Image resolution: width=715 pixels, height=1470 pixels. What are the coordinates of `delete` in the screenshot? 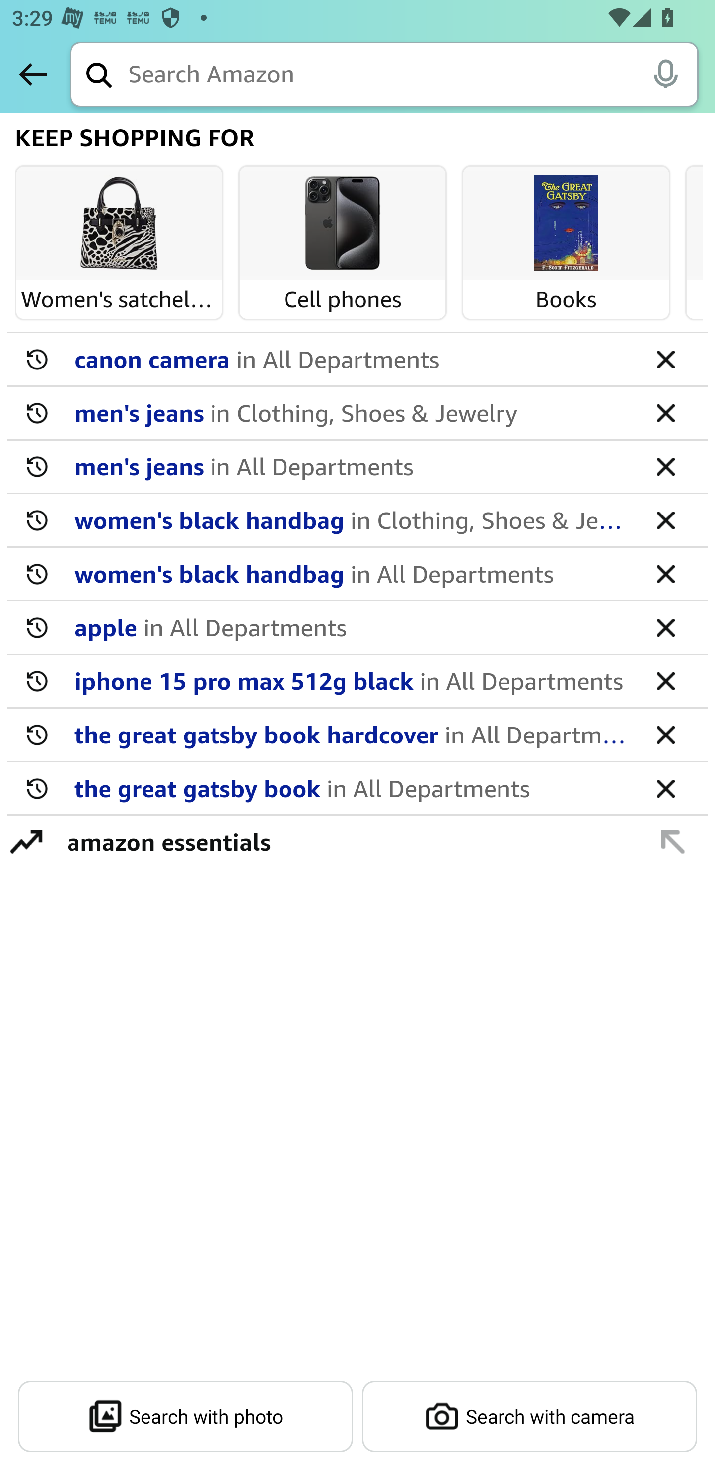 It's located at (665, 359).